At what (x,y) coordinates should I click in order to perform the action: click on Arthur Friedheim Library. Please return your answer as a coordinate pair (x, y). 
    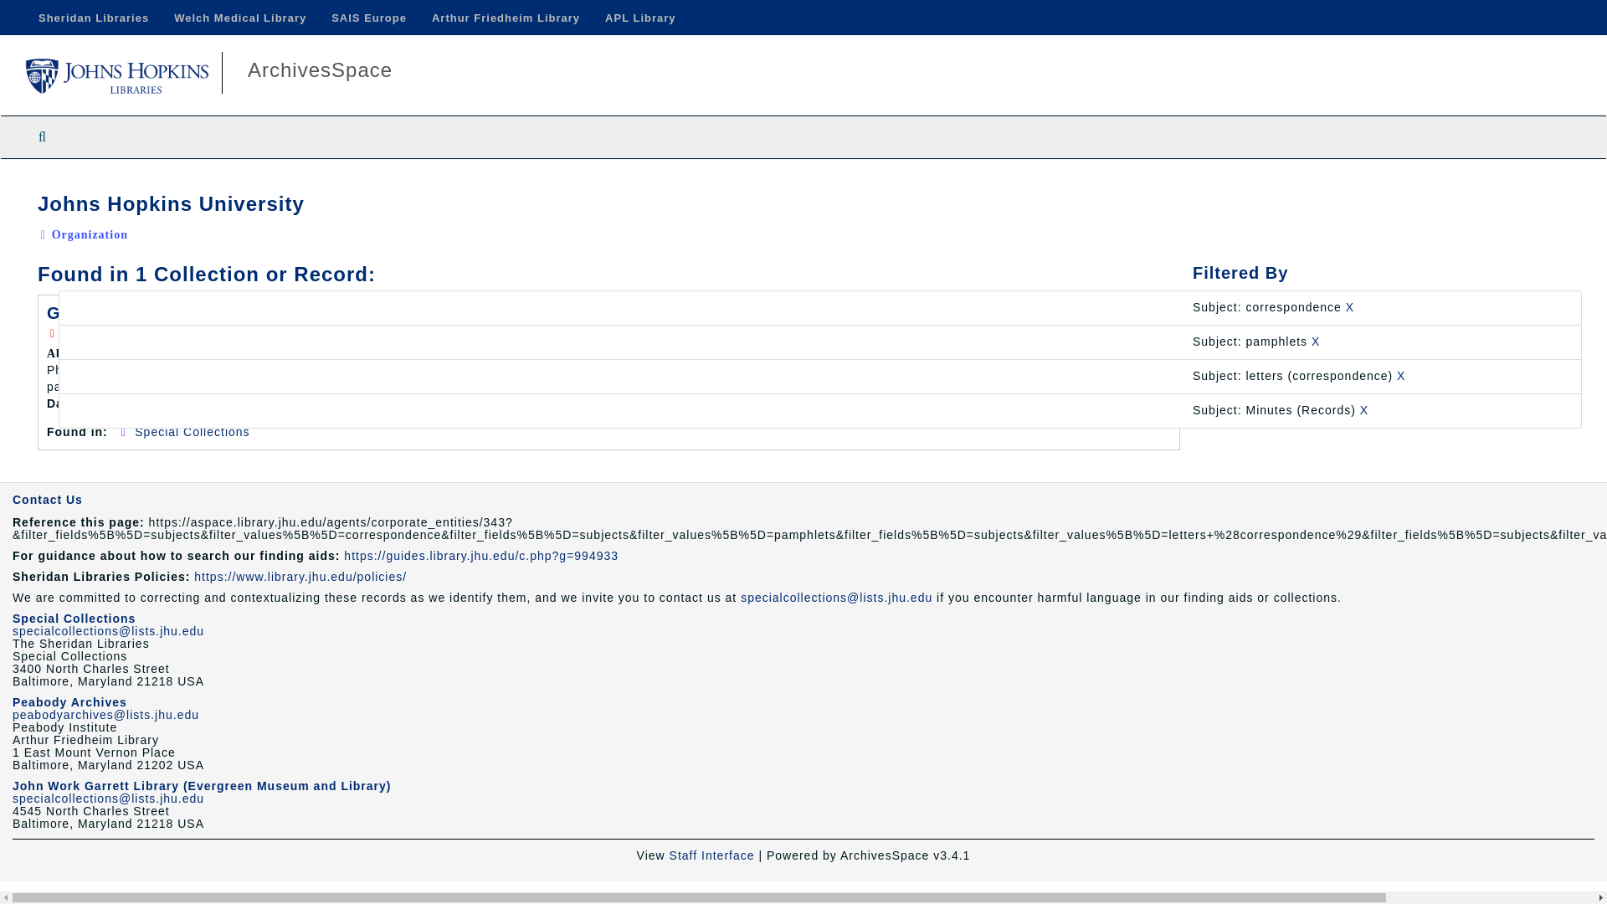
    Looking at the image, I should click on (506, 18).